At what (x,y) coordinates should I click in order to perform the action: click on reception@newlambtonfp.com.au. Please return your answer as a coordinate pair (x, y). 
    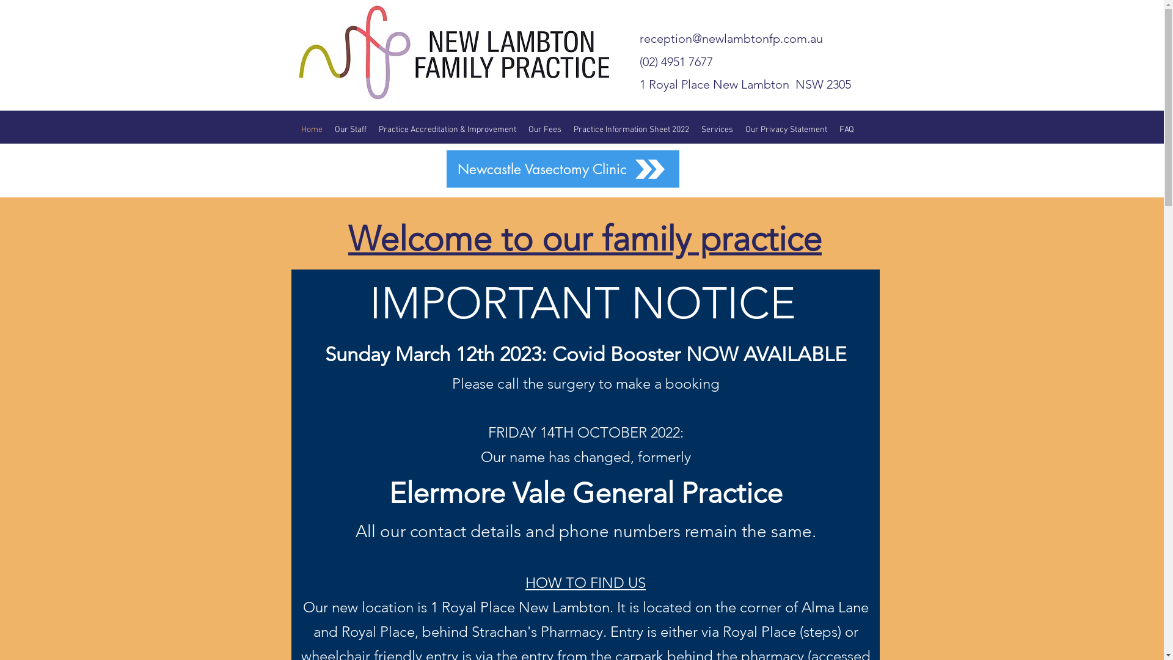
    Looking at the image, I should click on (731, 38).